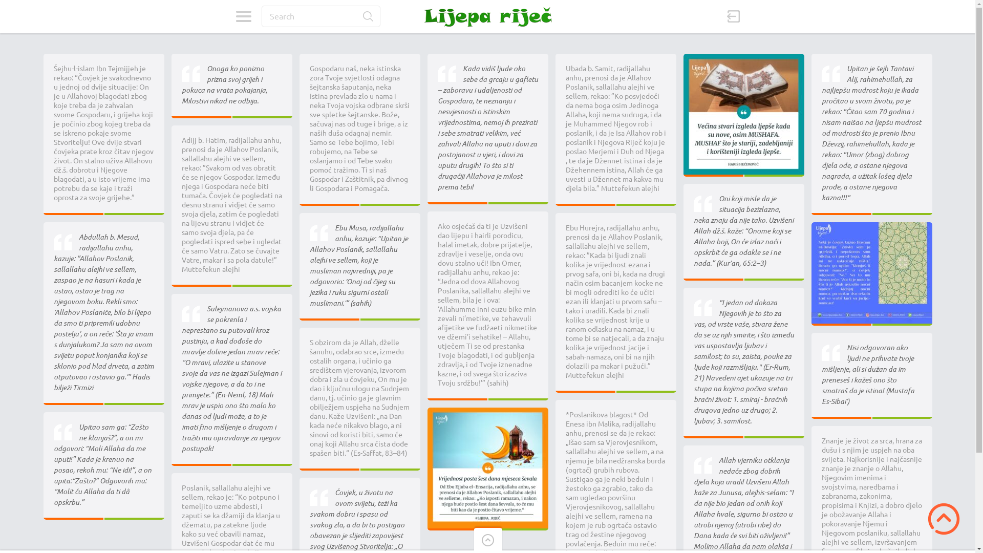 This screenshot has width=983, height=553. I want to click on Scroll to Top, so click(944, 519).